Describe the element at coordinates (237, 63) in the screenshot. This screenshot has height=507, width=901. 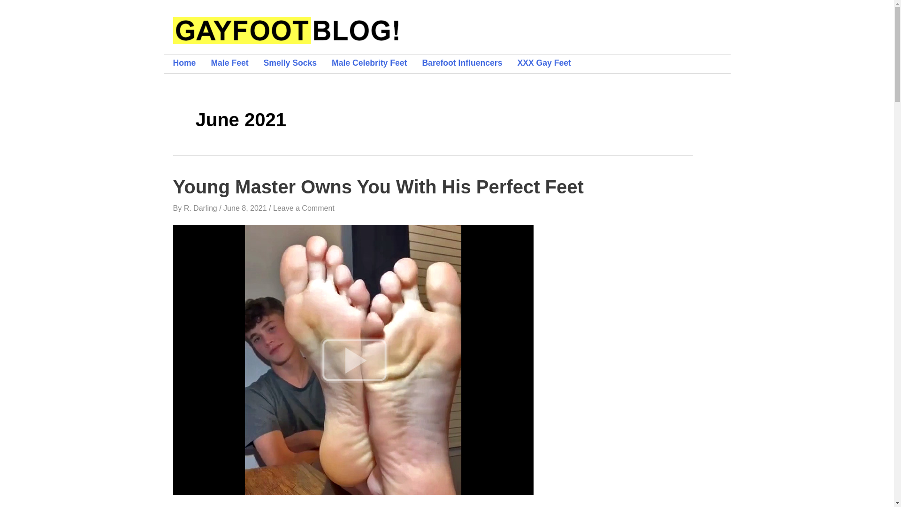
I see `Male Feet` at that location.